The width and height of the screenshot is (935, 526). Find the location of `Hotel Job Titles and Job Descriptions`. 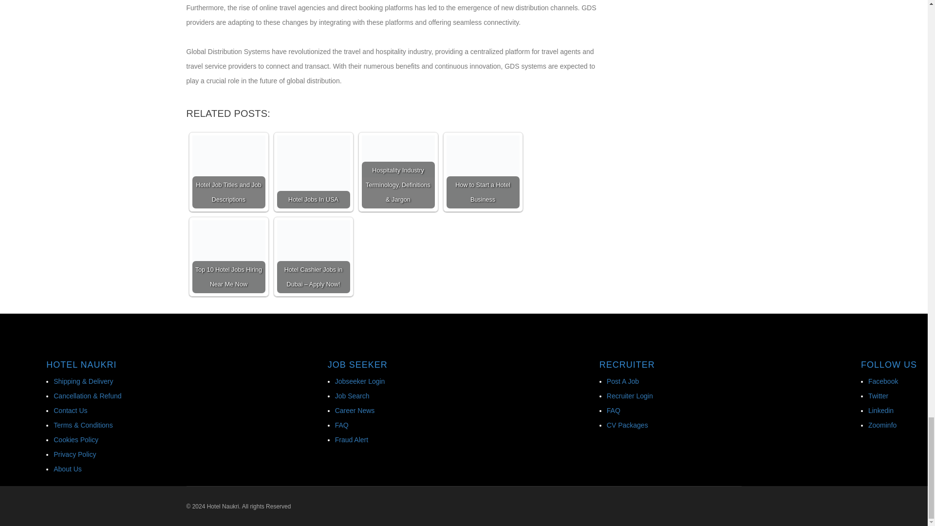

Hotel Job Titles and Job Descriptions is located at coordinates (228, 156).